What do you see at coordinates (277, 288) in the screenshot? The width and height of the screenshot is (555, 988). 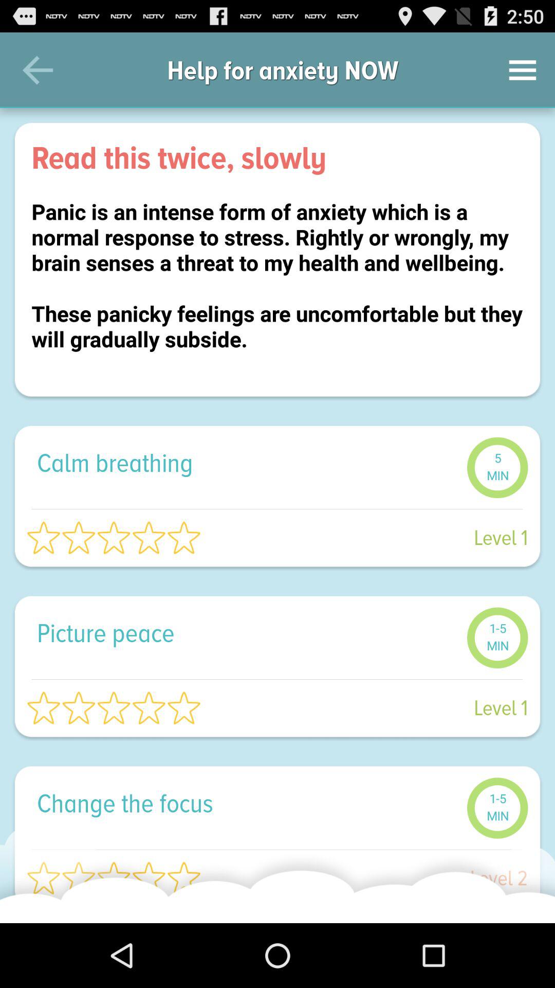 I see `jump until panic is an` at bounding box center [277, 288].